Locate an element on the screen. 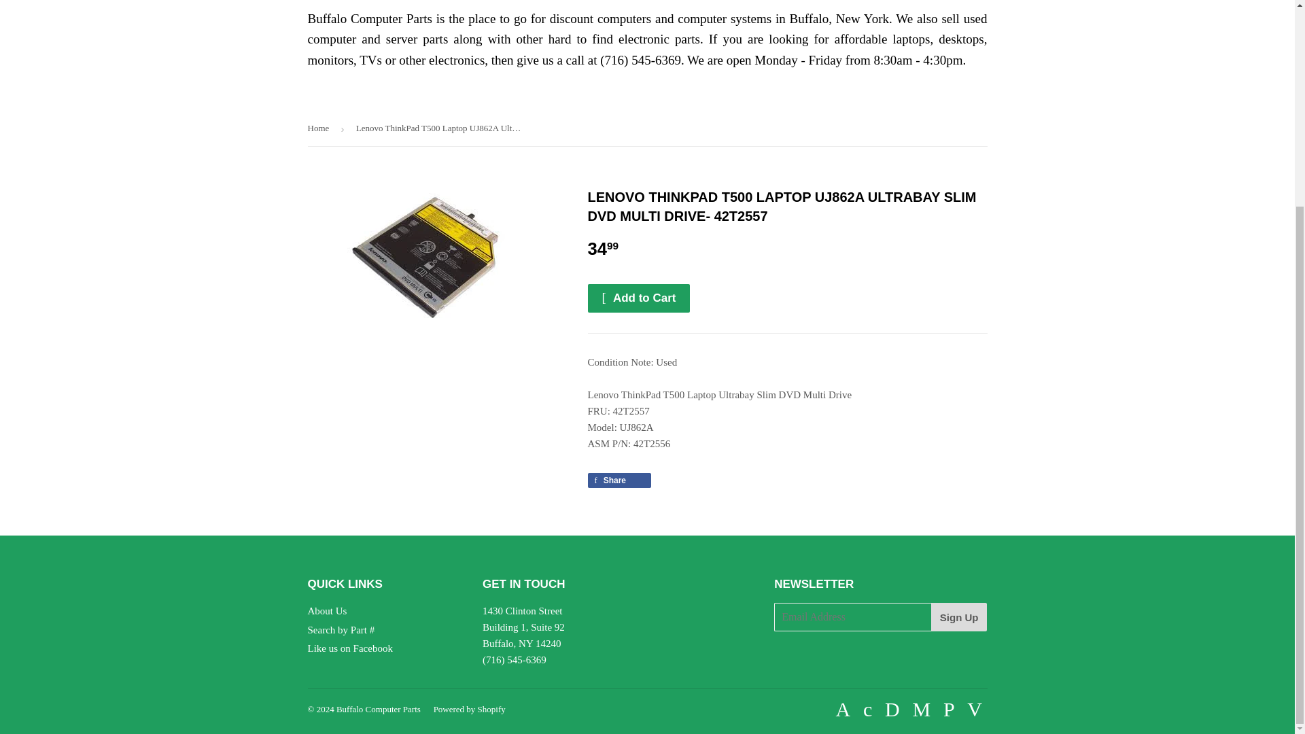 This screenshot has height=734, width=1305. Like us on Facebook is located at coordinates (349, 648).